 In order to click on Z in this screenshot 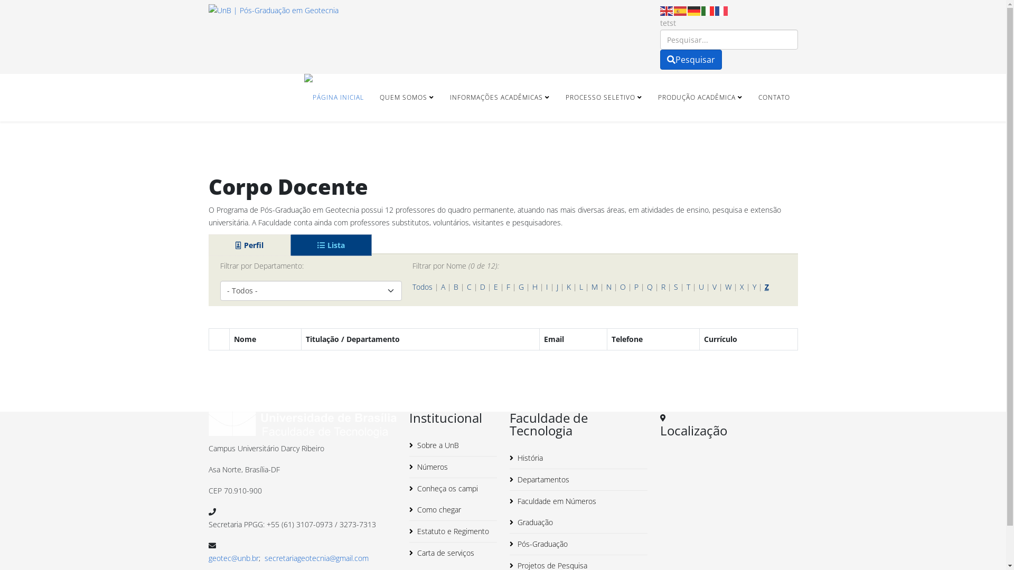, I will do `click(767, 287)`.